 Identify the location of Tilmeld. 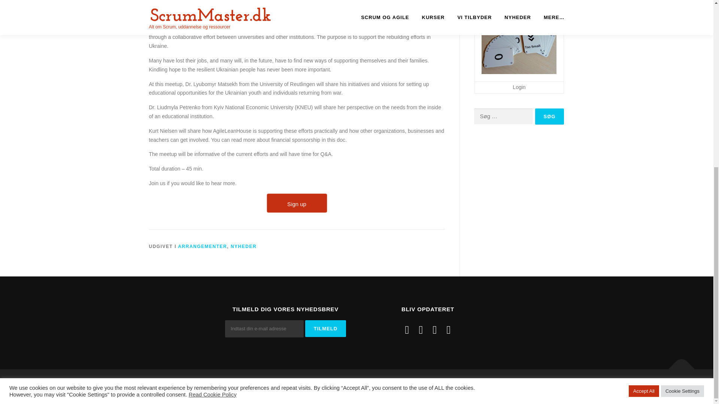
(325, 328).